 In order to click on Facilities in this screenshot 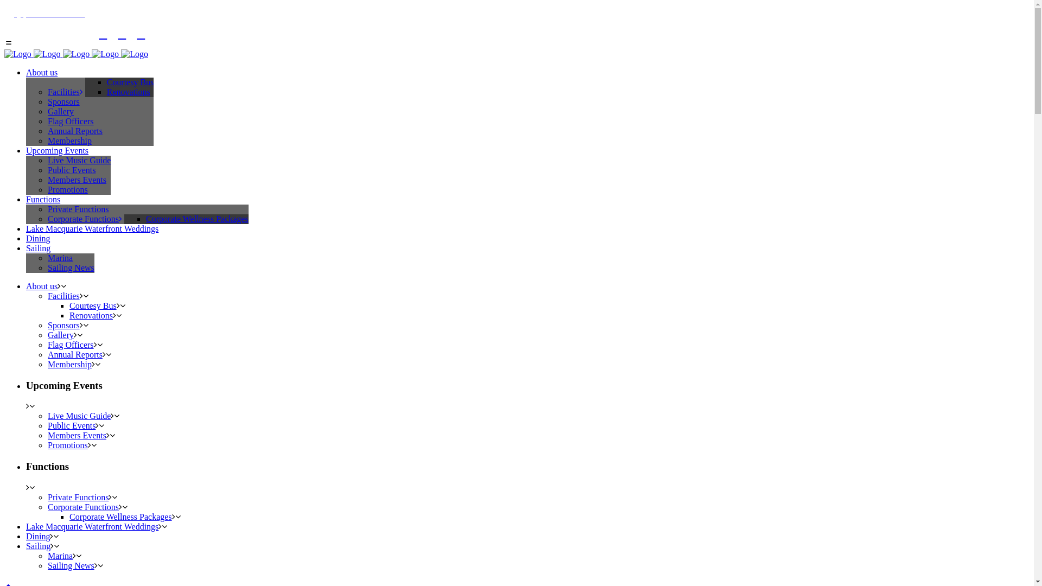, I will do `click(65, 92)`.